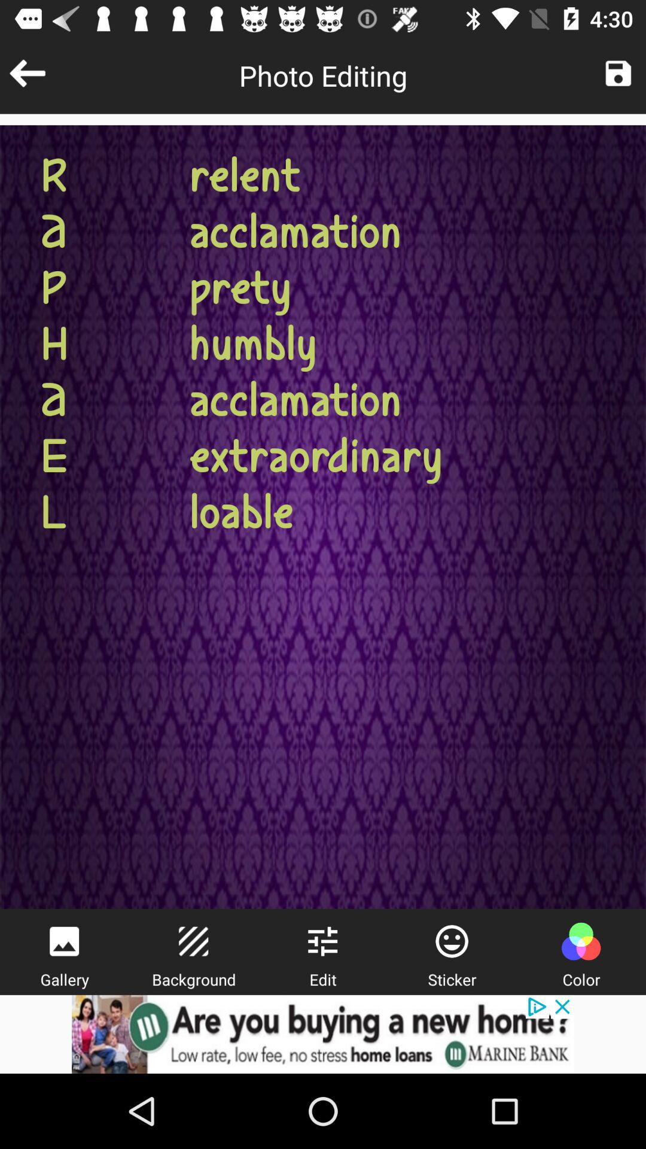 The width and height of the screenshot is (646, 1149). Describe the element at coordinates (618, 73) in the screenshot. I see `save the photo` at that location.